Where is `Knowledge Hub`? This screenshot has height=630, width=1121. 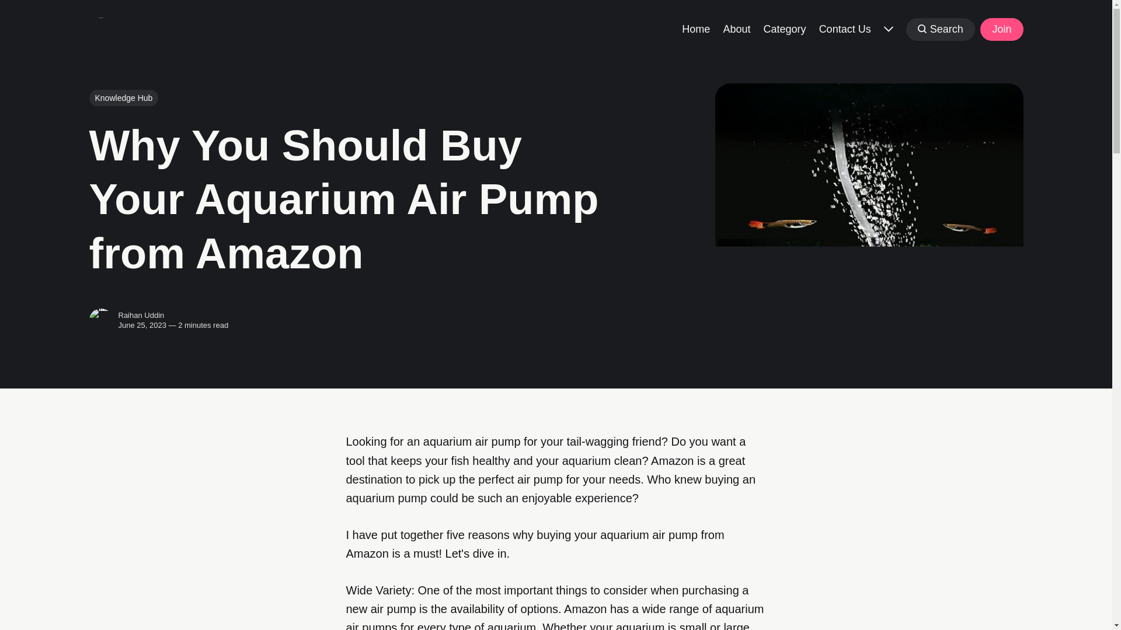 Knowledge Hub is located at coordinates (123, 98).